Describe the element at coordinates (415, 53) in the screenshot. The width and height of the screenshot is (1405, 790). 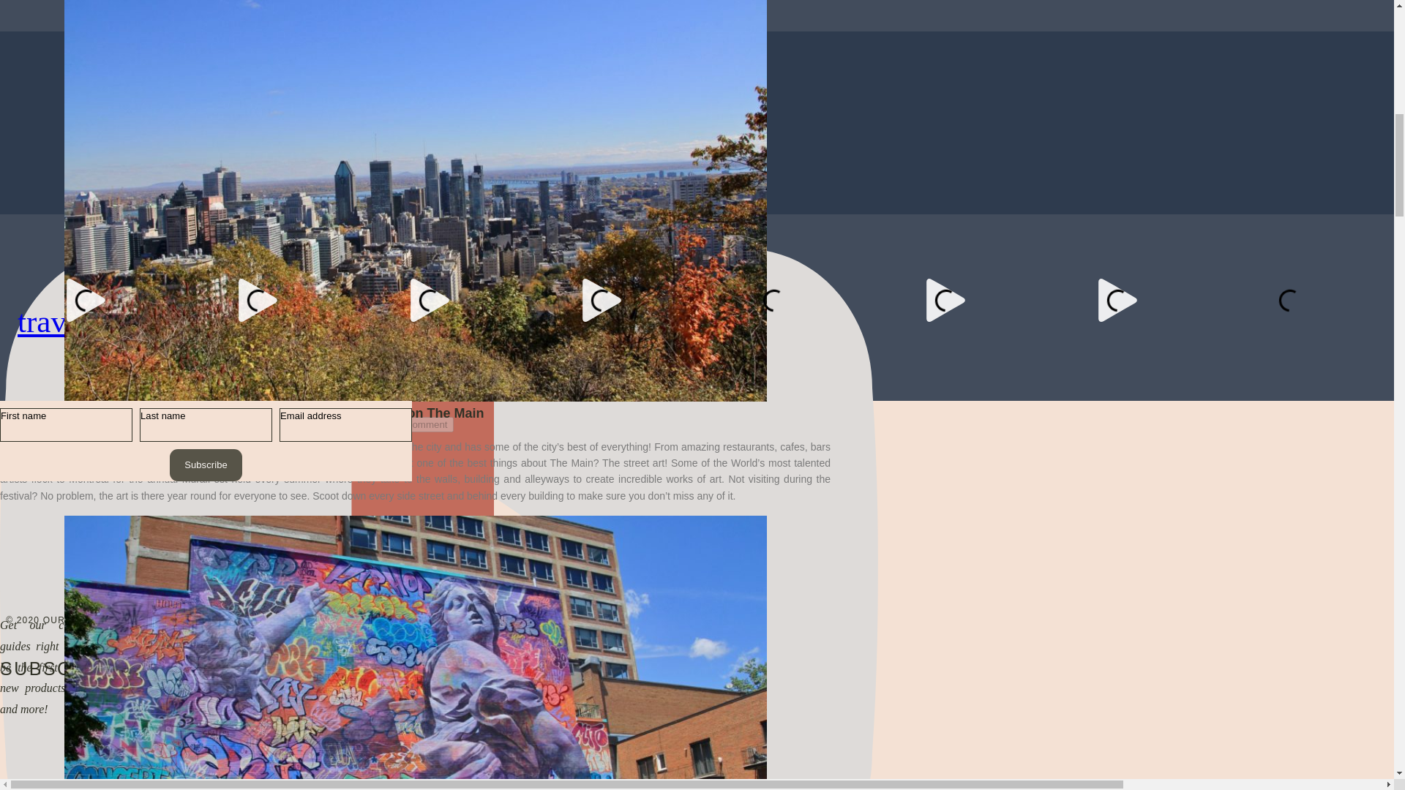
I see `BE THE FIRST TO COMMENT` at that location.